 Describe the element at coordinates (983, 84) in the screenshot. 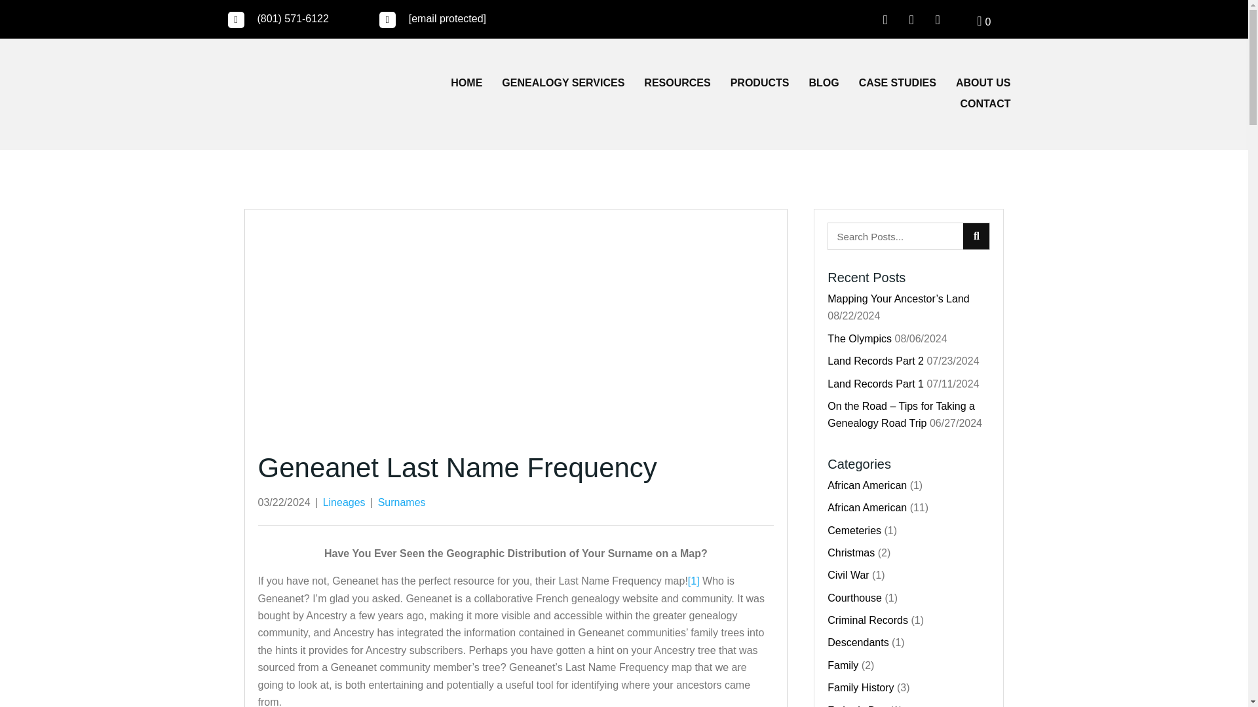

I see `ABOUT US` at that location.